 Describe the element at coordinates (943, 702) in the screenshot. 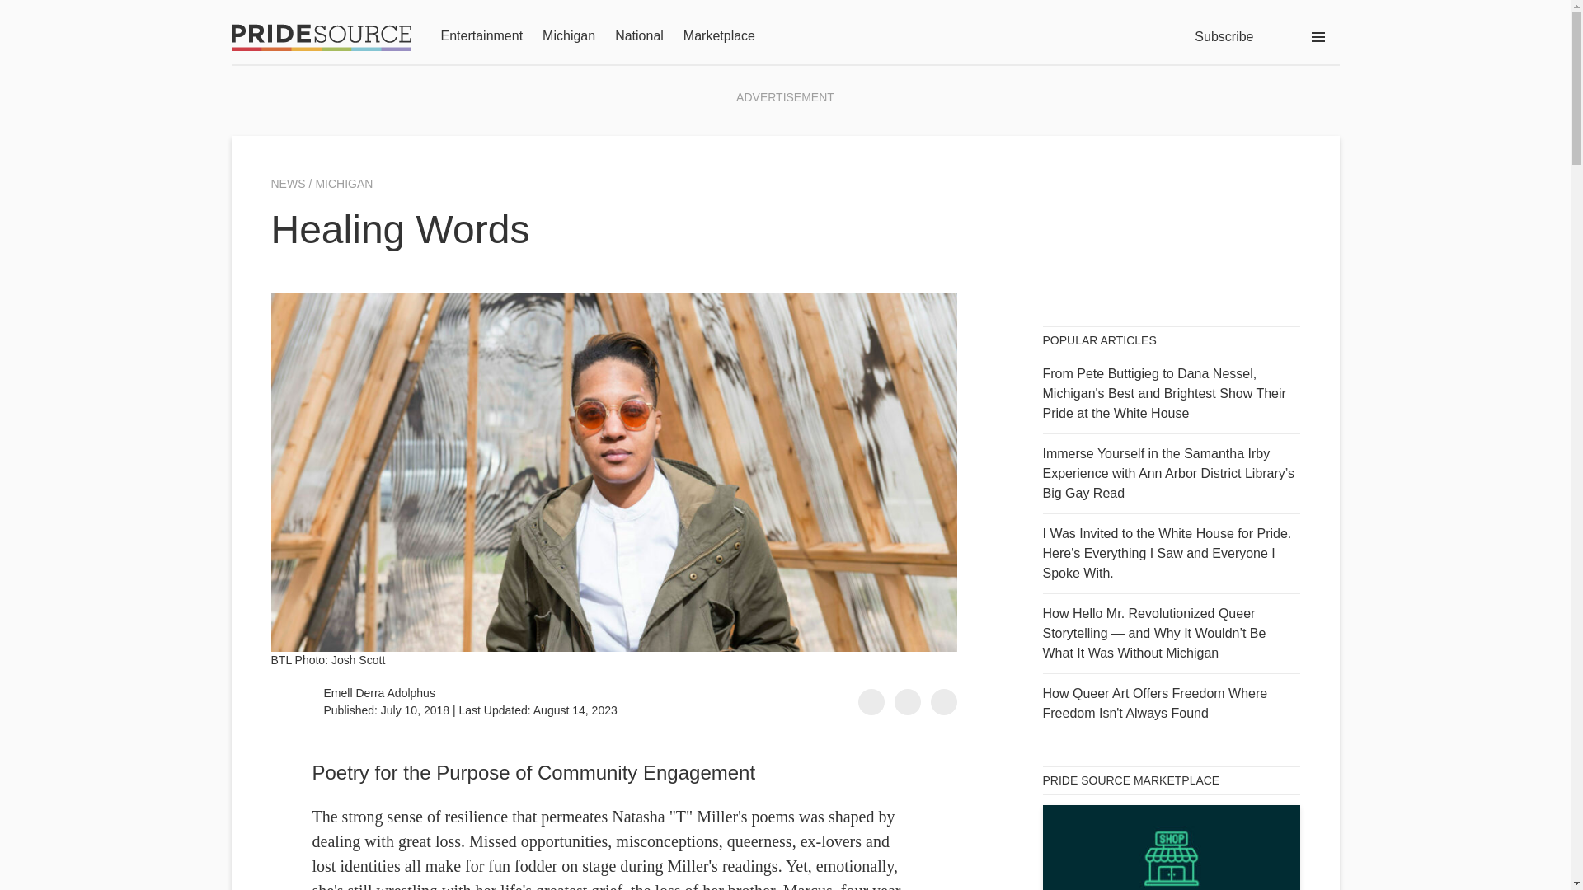

I see `Share by Email` at that location.